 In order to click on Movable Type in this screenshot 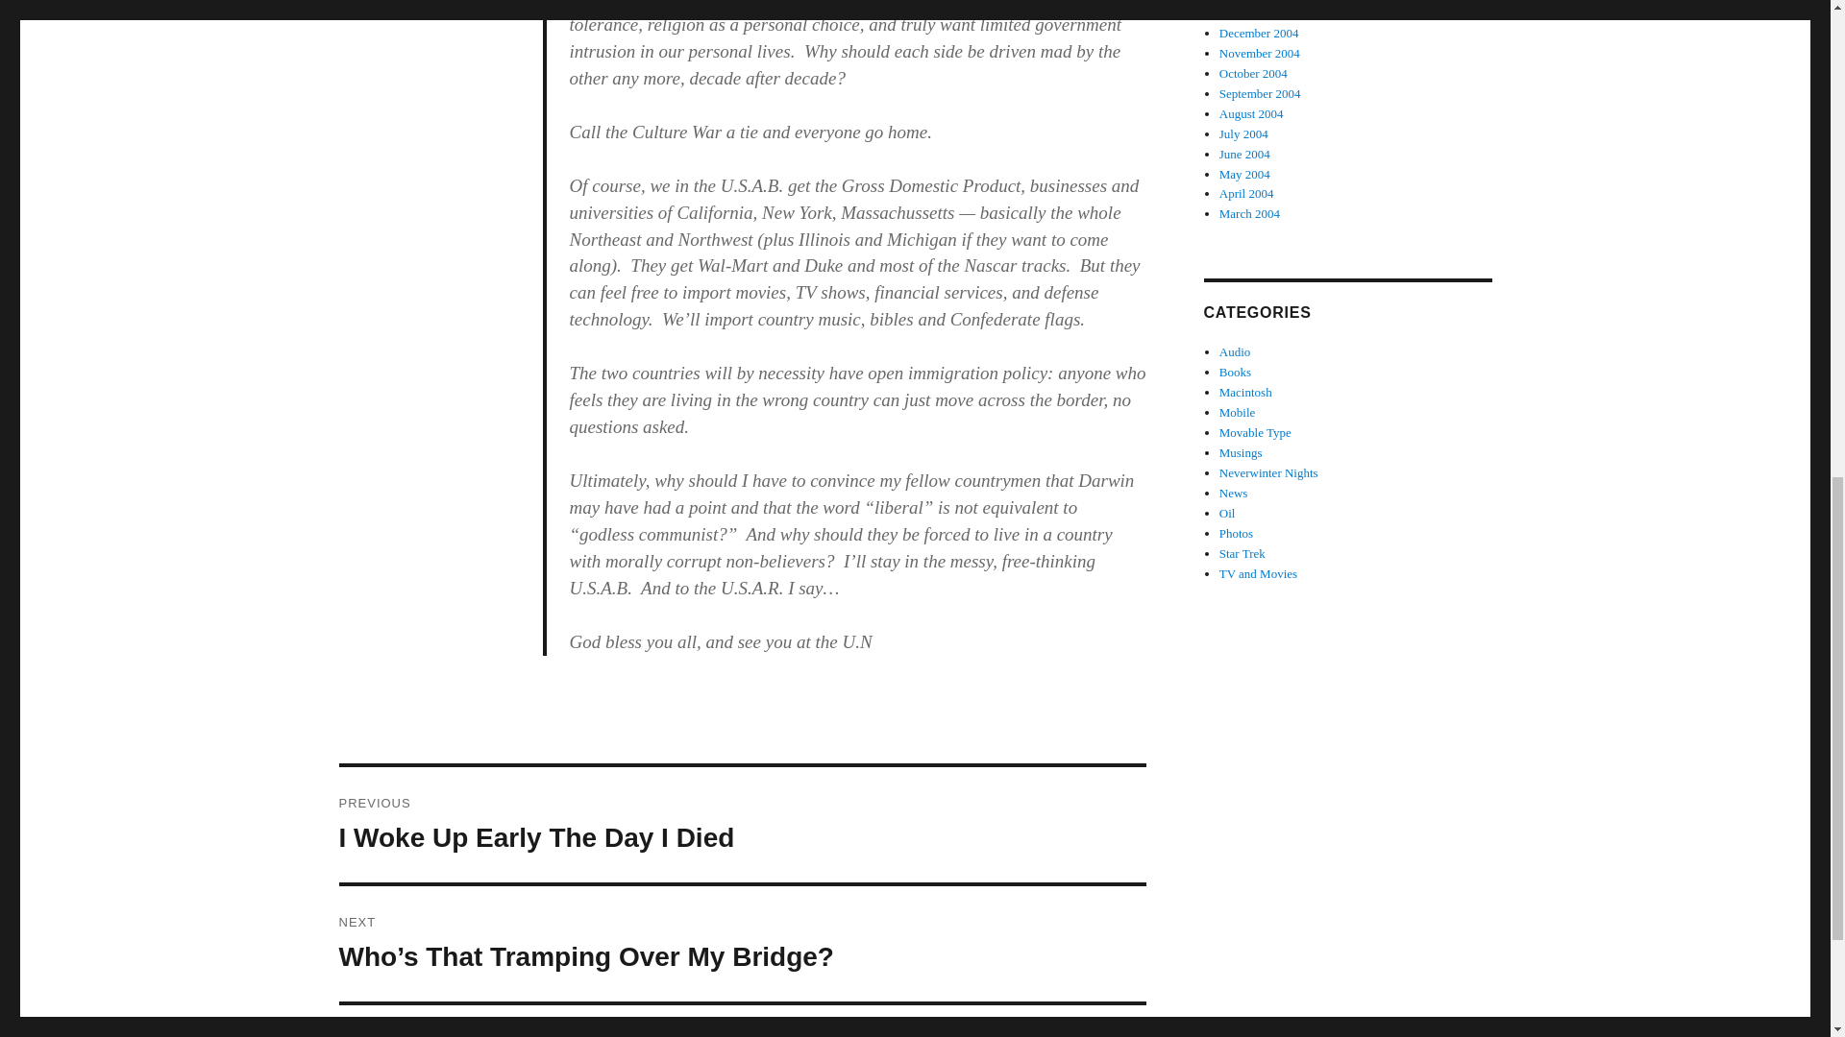, I will do `click(1255, 432)`.